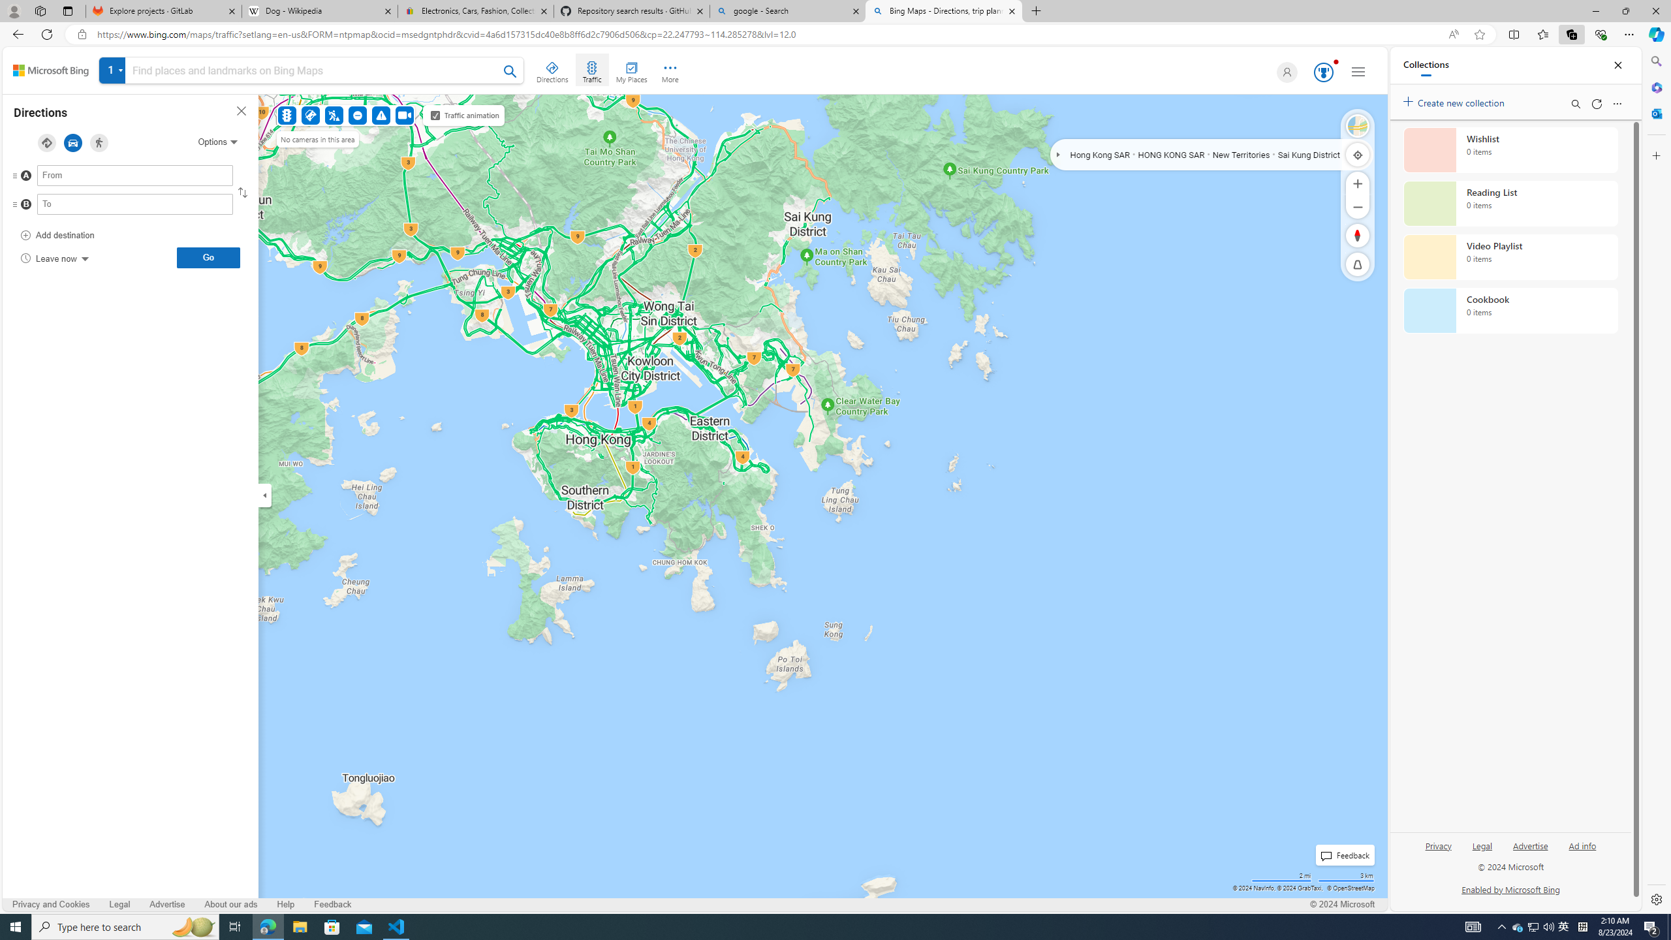  Describe the element at coordinates (134, 176) in the screenshot. I see `From` at that location.